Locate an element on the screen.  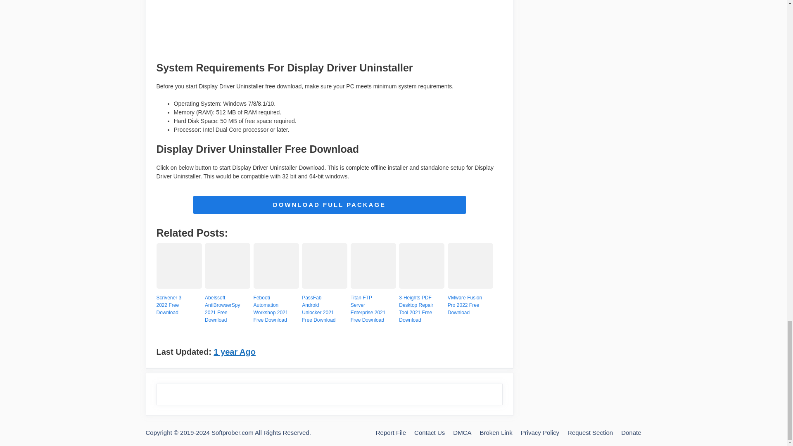
Titan FTP Server Enterprise 2021 Free Download is located at coordinates (369, 309).